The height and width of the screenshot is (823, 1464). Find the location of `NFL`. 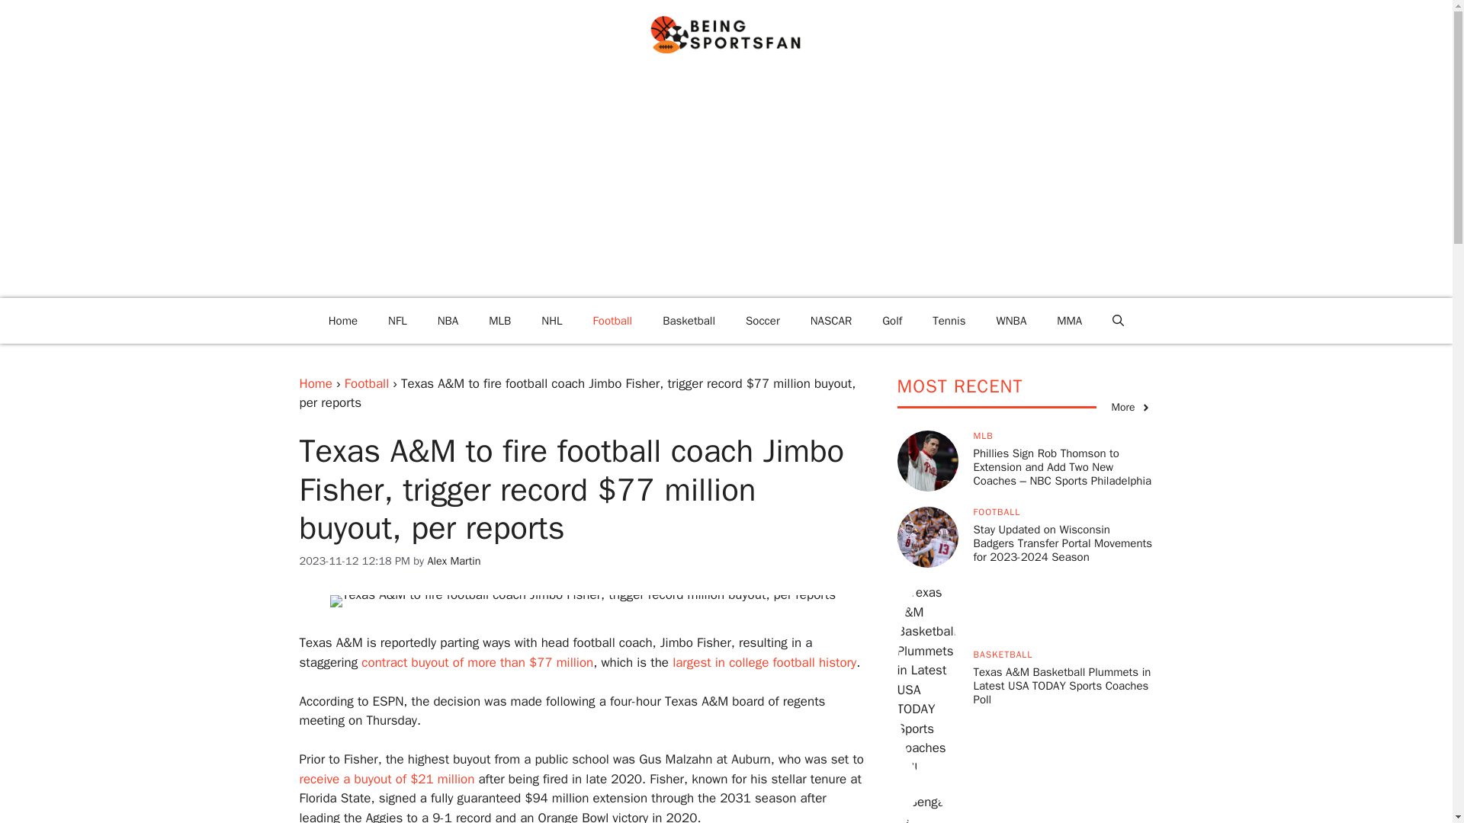

NFL is located at coordinates (398, 320).